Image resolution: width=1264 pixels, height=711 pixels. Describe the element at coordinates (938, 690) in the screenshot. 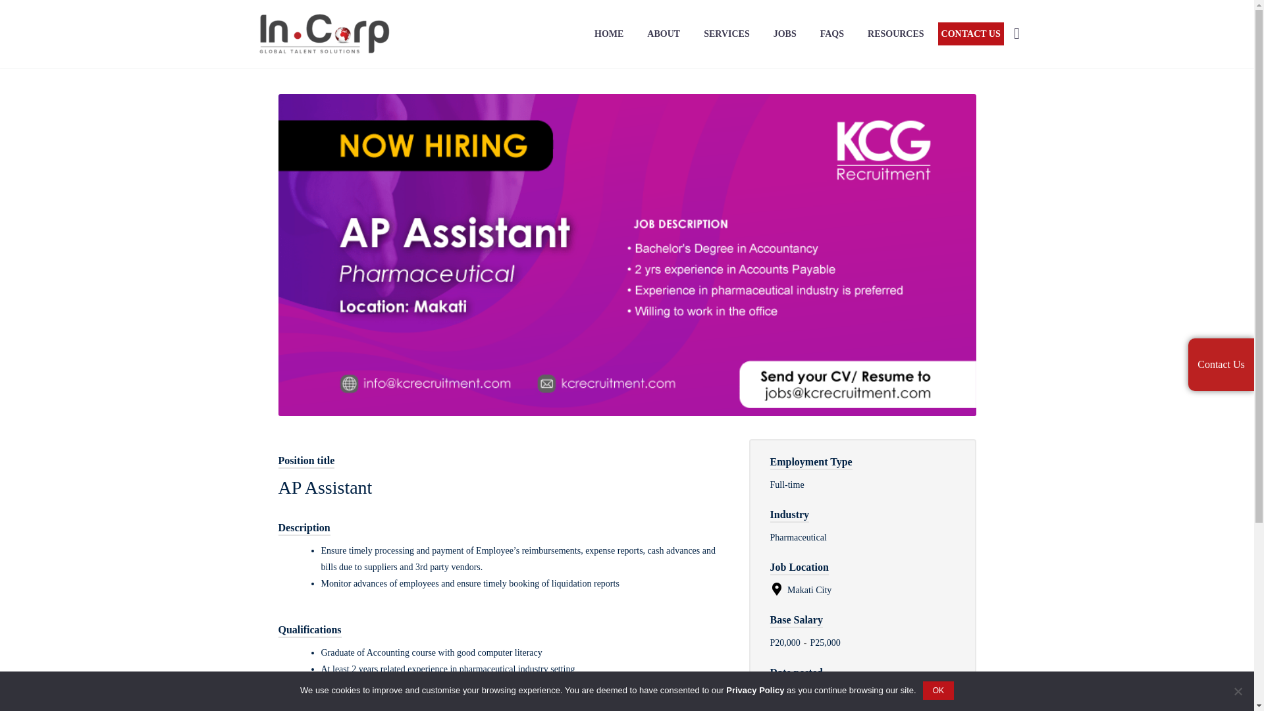

I see `OK` at that location.